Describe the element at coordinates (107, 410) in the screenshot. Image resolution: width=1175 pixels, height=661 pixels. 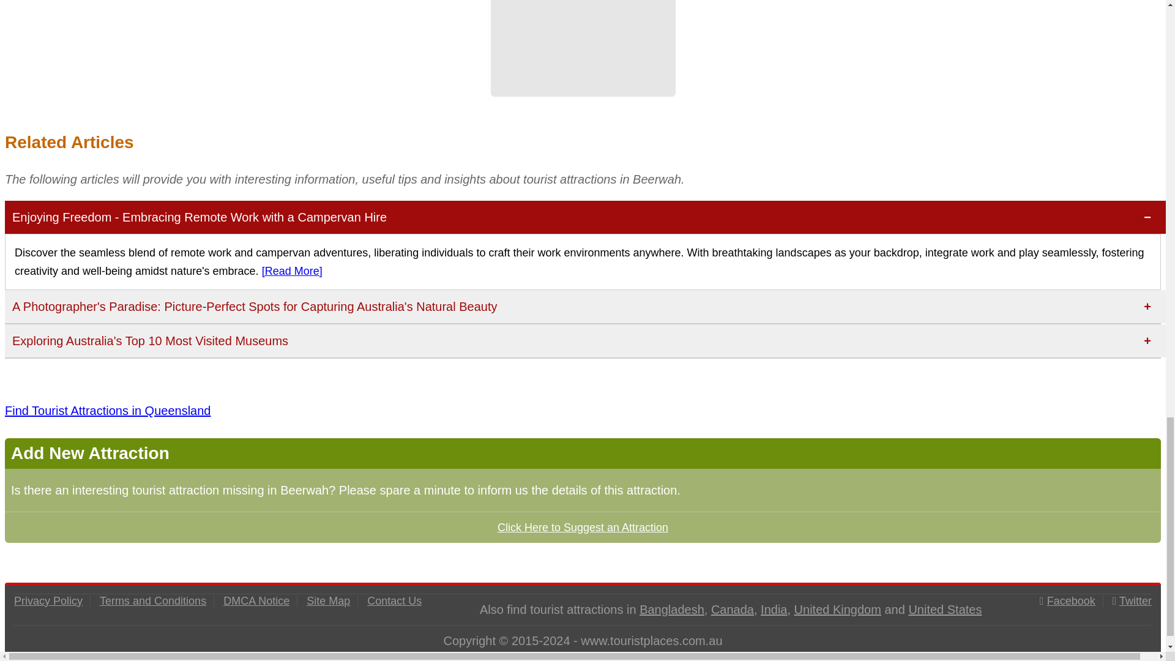
I see `Find Tourist Attractions in Queensland` at that location.